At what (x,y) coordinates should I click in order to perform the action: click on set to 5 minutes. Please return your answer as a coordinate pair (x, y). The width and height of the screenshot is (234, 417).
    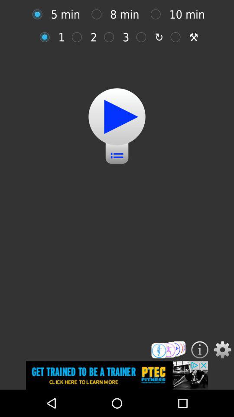
    Looking at the image, I should click on (39, 14).